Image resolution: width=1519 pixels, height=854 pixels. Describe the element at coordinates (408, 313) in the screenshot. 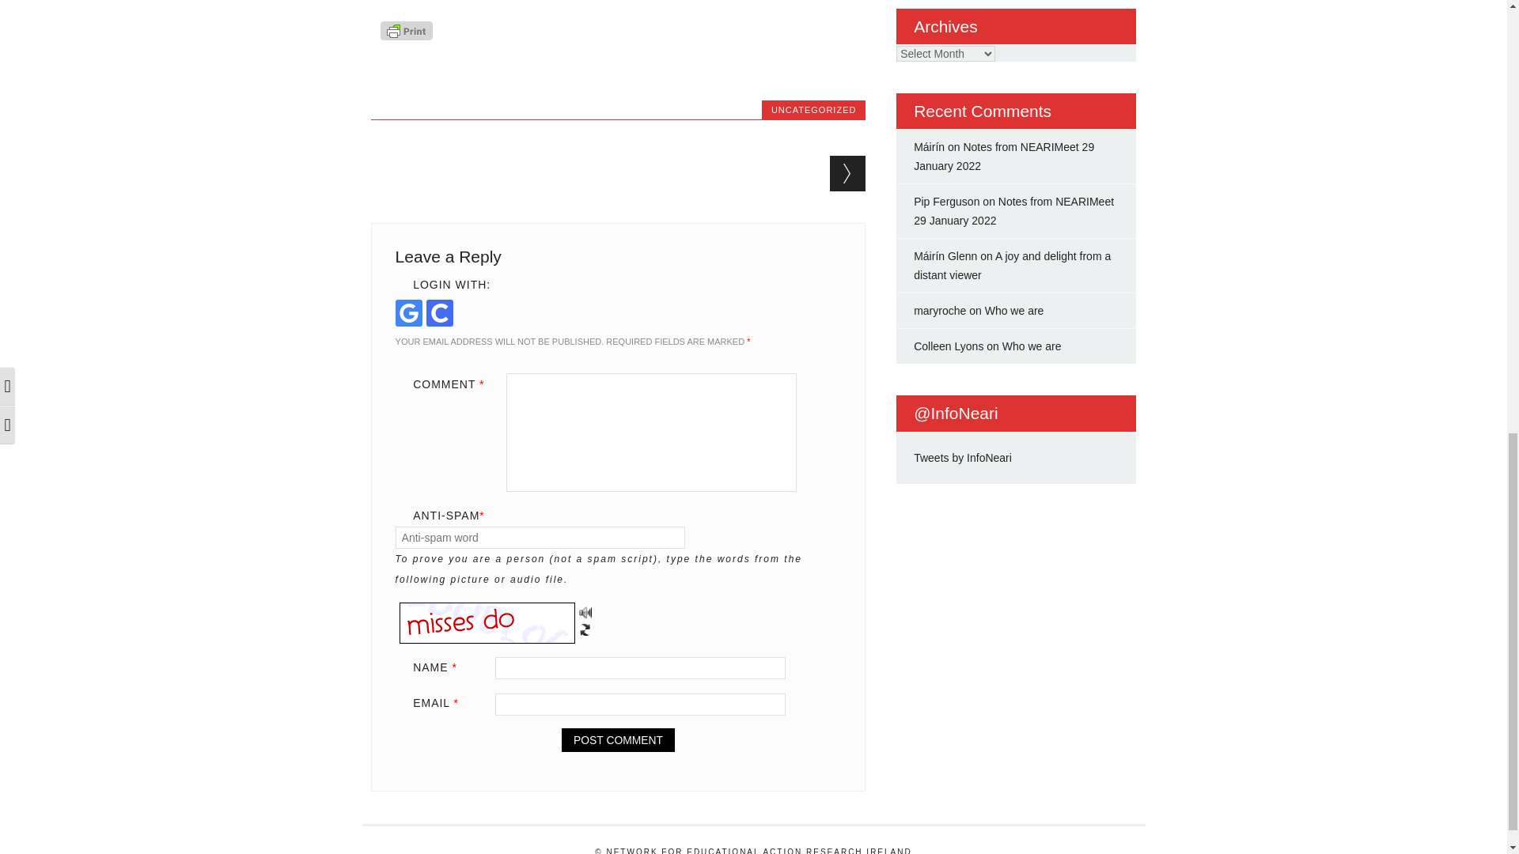

I see `Continue with Google` at that location.